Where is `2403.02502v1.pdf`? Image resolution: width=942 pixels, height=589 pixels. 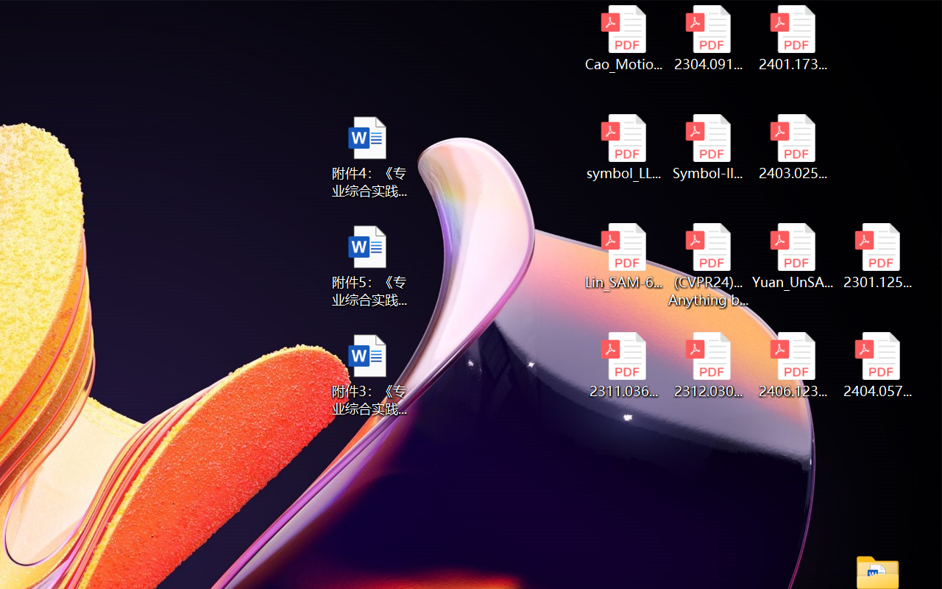
2403.02502v1.pdf is located at coordinates (793, 147).